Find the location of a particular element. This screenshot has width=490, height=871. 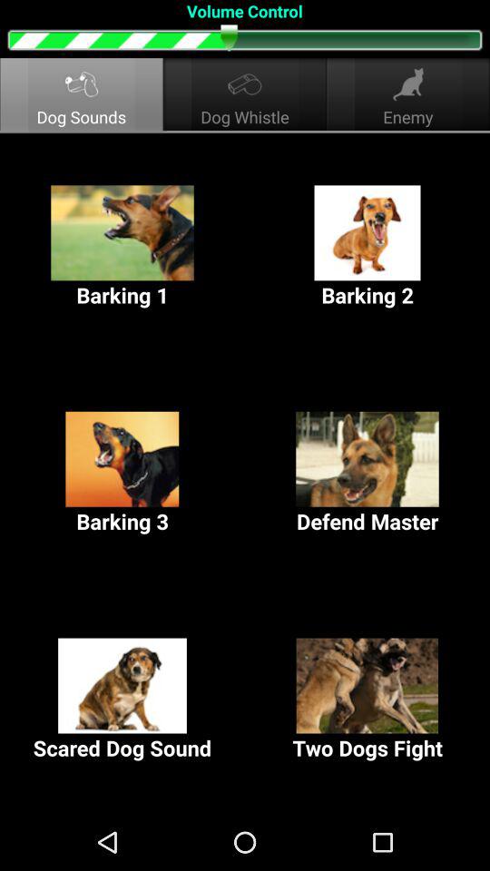

select button below the barking 3 is located at coordinates (122, 700).